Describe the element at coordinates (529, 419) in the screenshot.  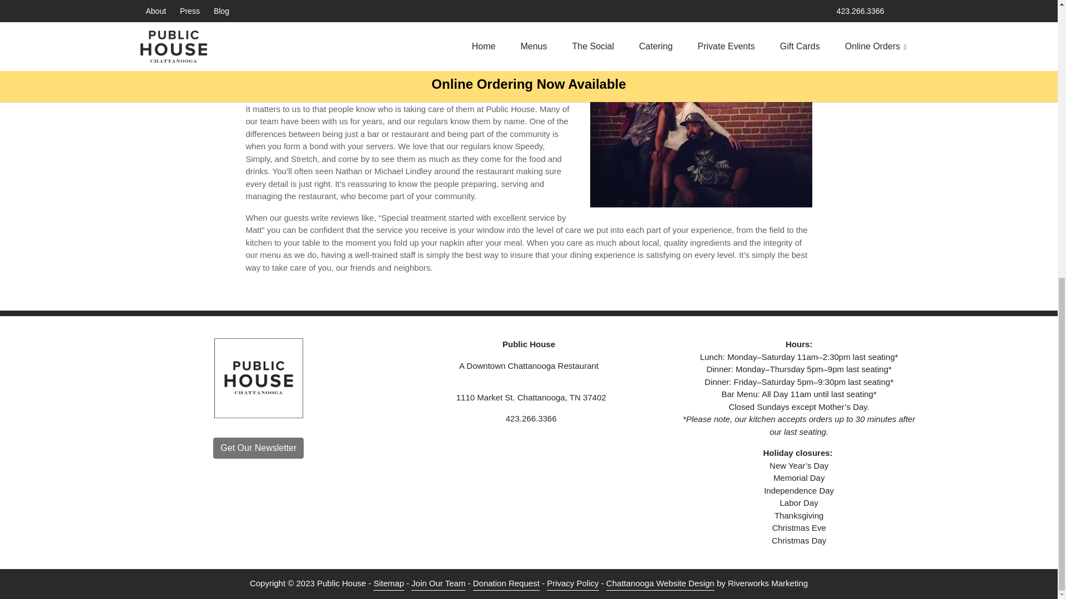
I see `  423.266.3366` at that location.